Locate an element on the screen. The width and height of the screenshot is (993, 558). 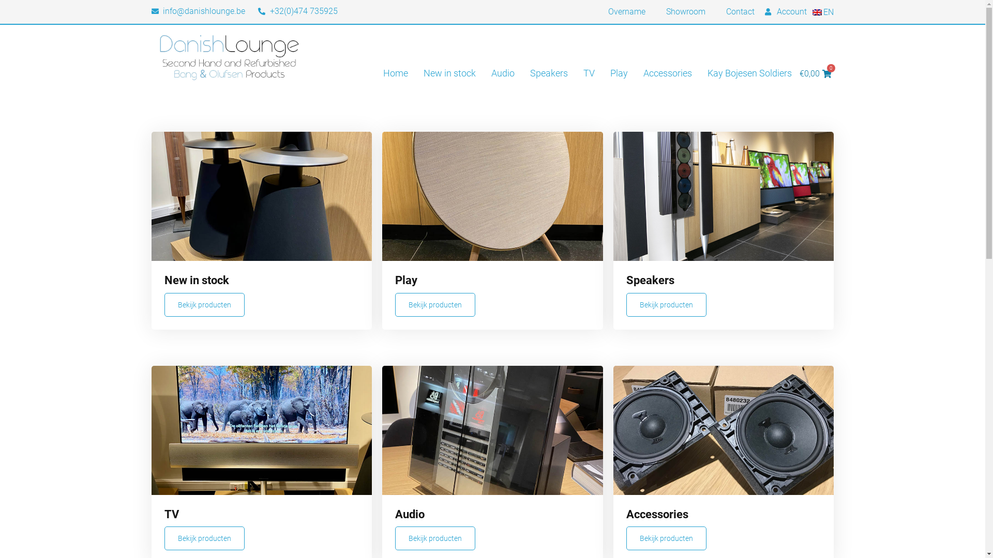
Bekijk producten is located at coordinates (435, 305).